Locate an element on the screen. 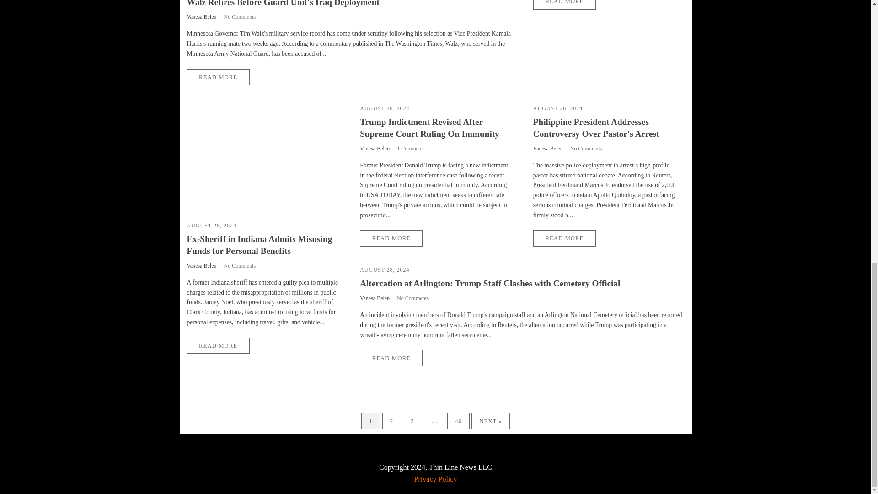 The image size is (878, 494). Walz Retires Before Guard Unit's Iraq Deployment is located at coordinates (283, 4).